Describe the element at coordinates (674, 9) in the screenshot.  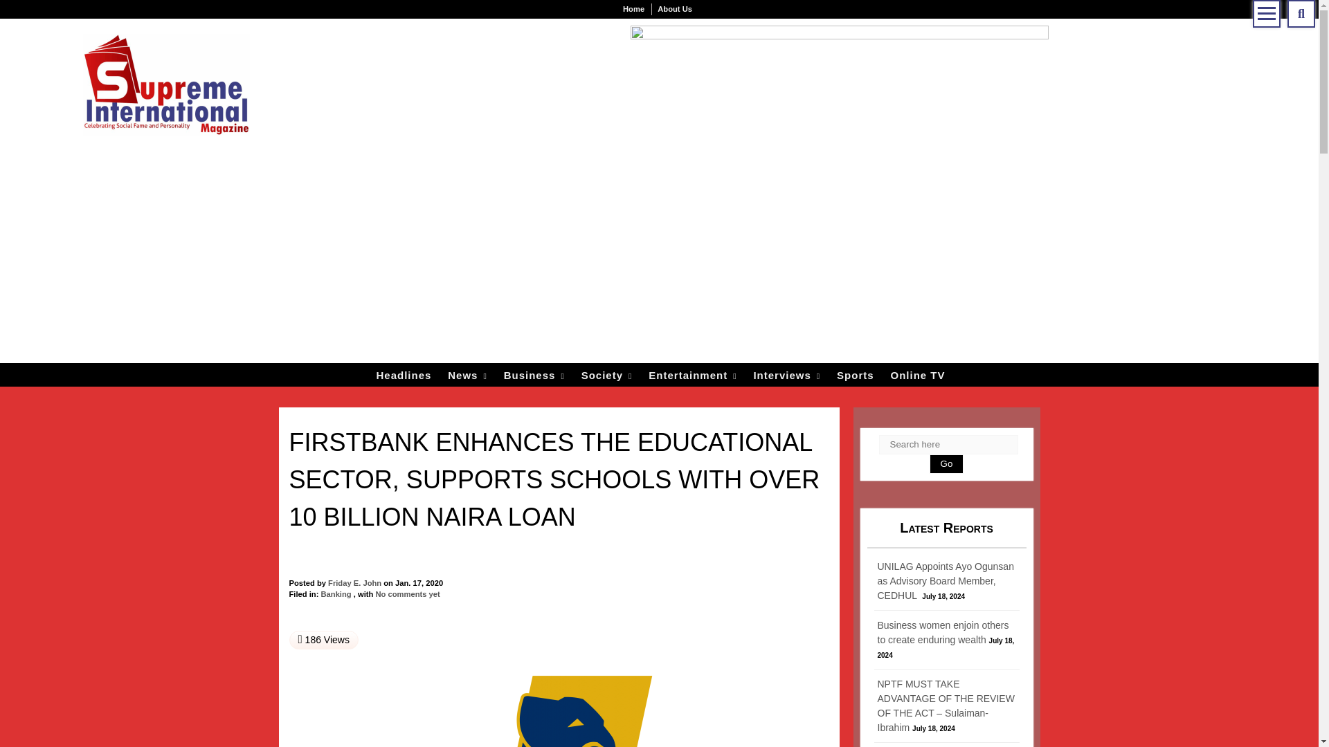
I see `About Us` at that location.